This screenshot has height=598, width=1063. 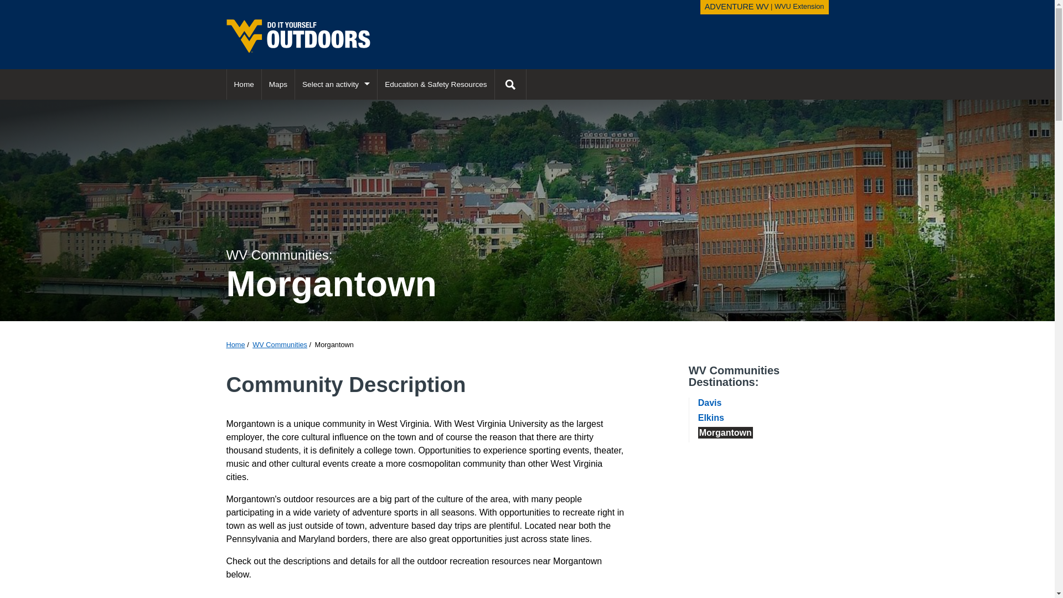 I want to click on ADVENTURE WV, so click(x=336, y=84).